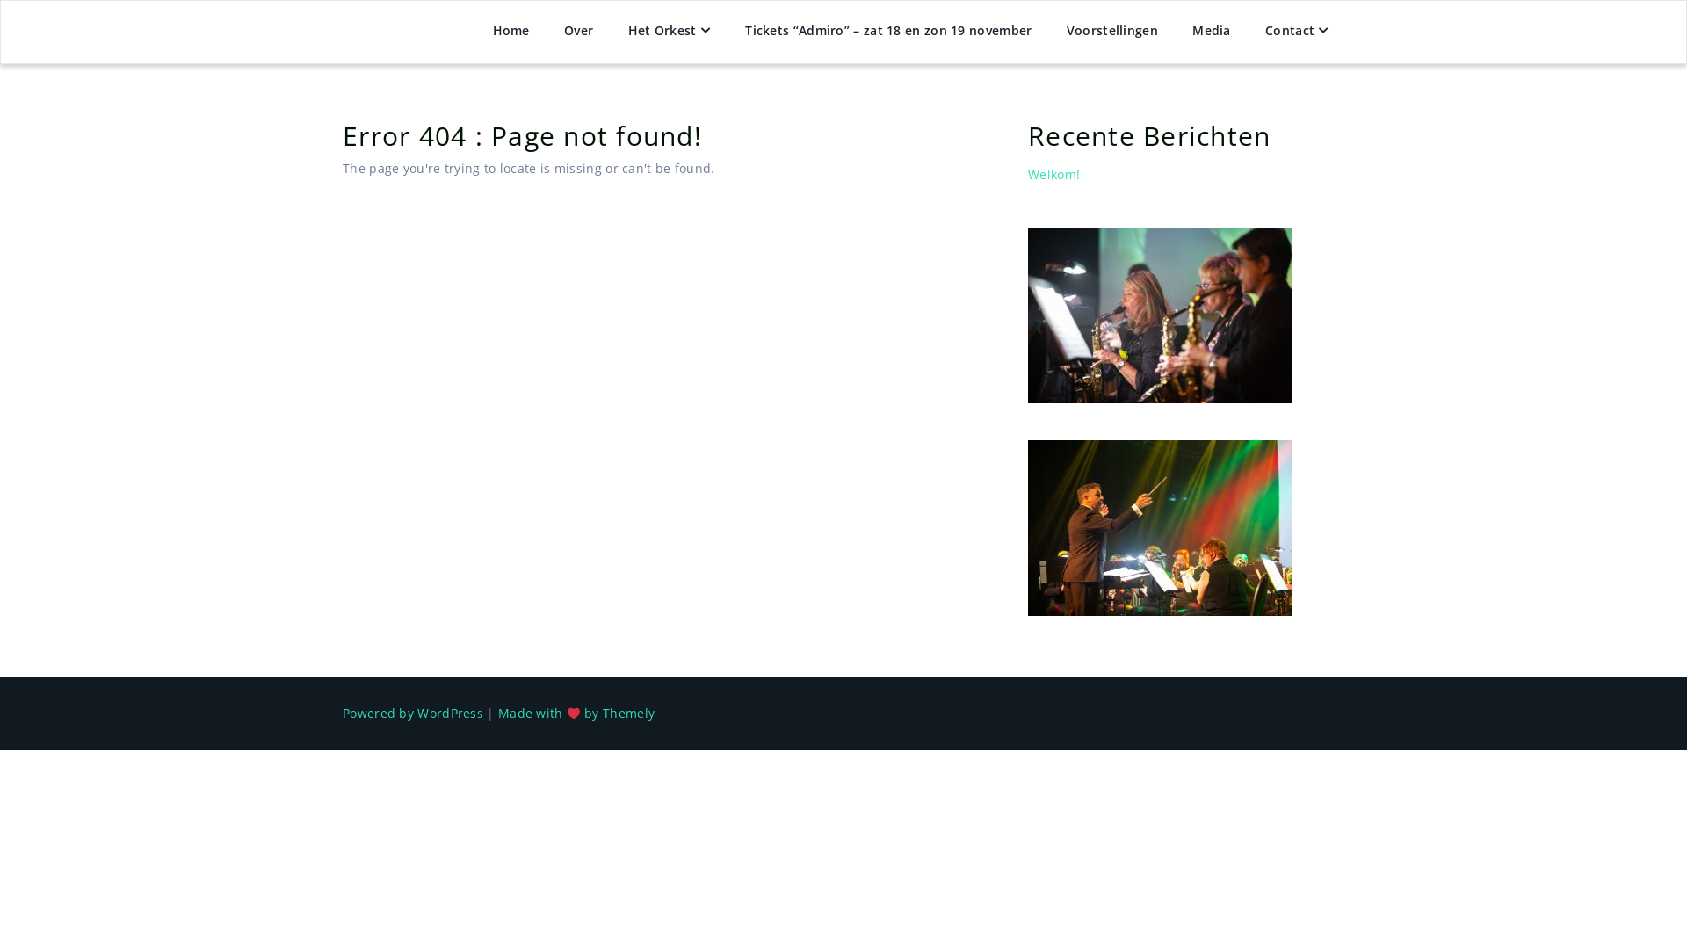  I want to click on Voorstellingen, so click(1112, 33).